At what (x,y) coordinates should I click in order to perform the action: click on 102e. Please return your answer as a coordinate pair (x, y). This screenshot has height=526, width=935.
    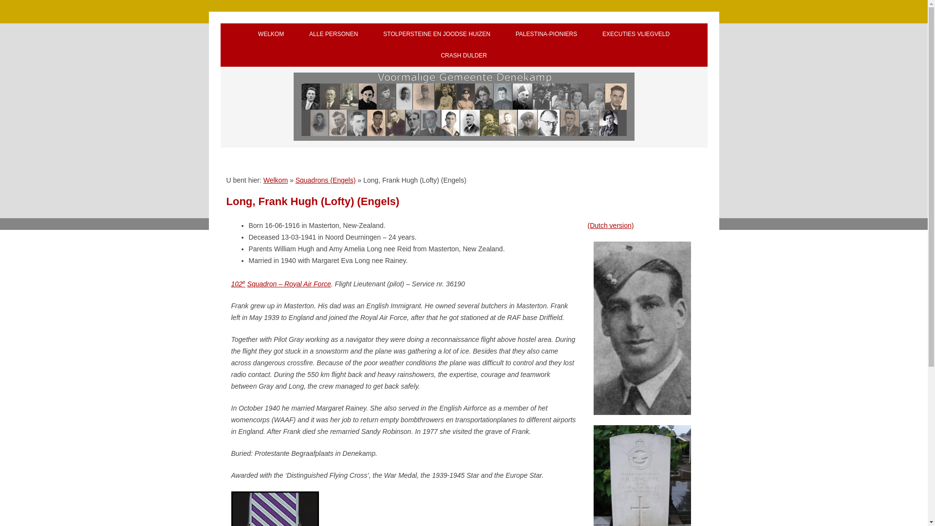
    Looking at the image, I should click on (238, 283).